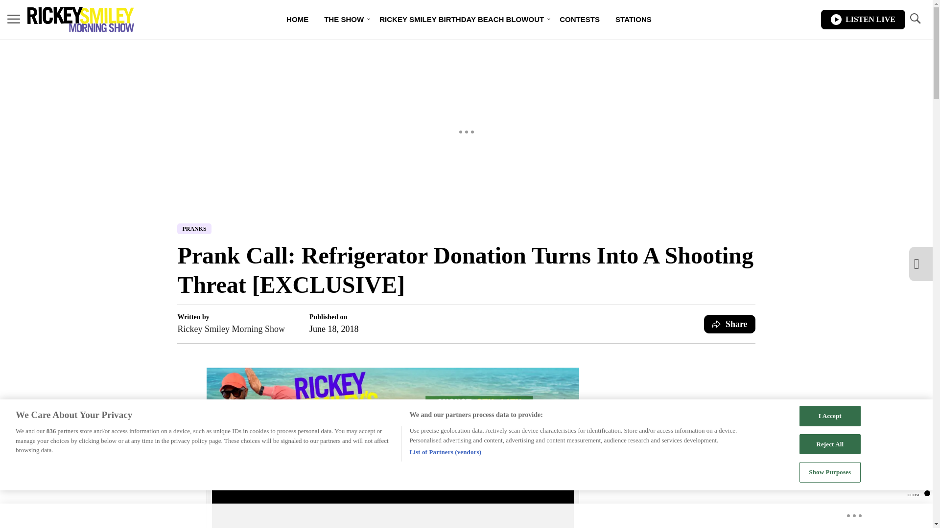 This screenshot has height=528, width=940. I want to click on MENU, so click(14, 20).